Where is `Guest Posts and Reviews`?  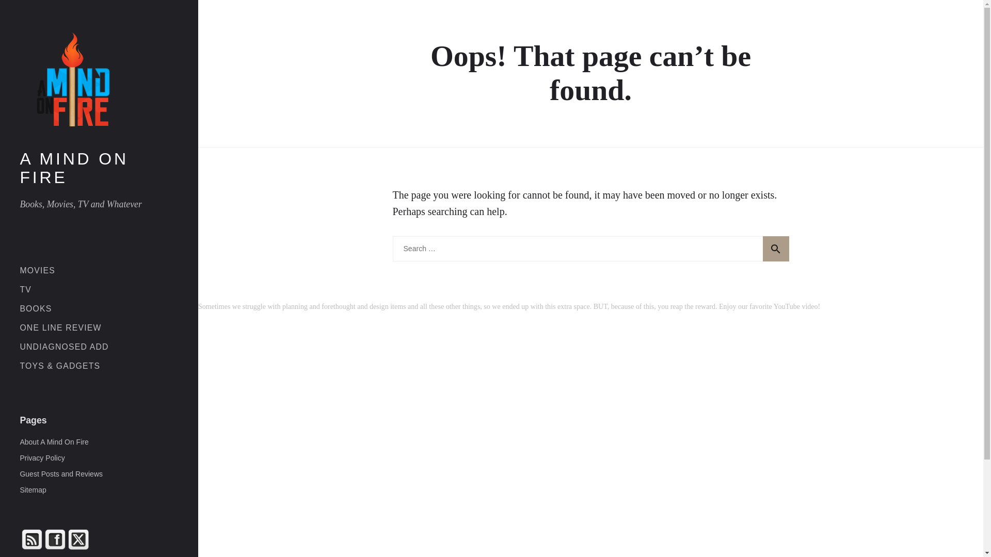
Guest Posts and Reviews is located at coordinates (61, 473).